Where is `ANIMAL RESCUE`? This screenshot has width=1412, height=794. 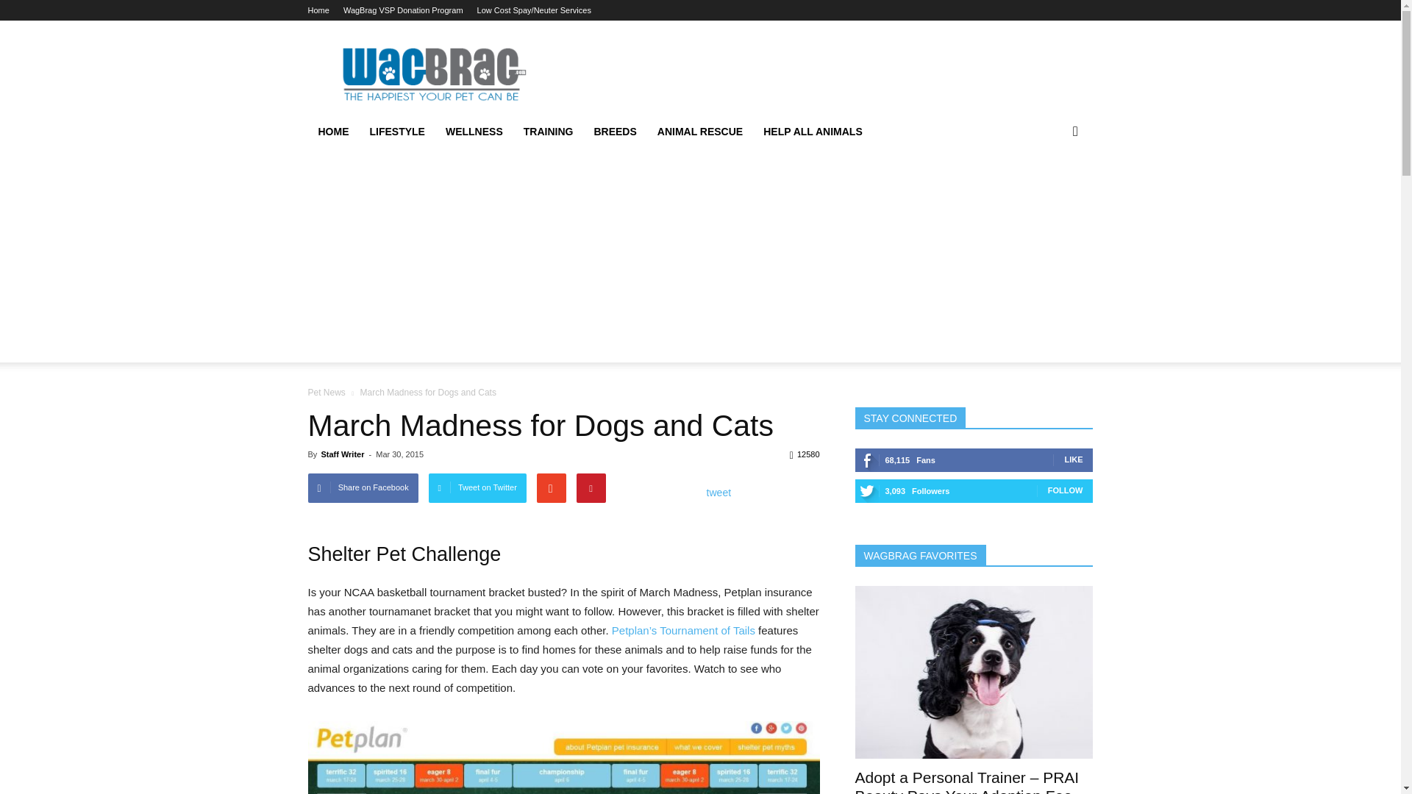 ANIMAL RESCUE is located at coordinates (699, 132).